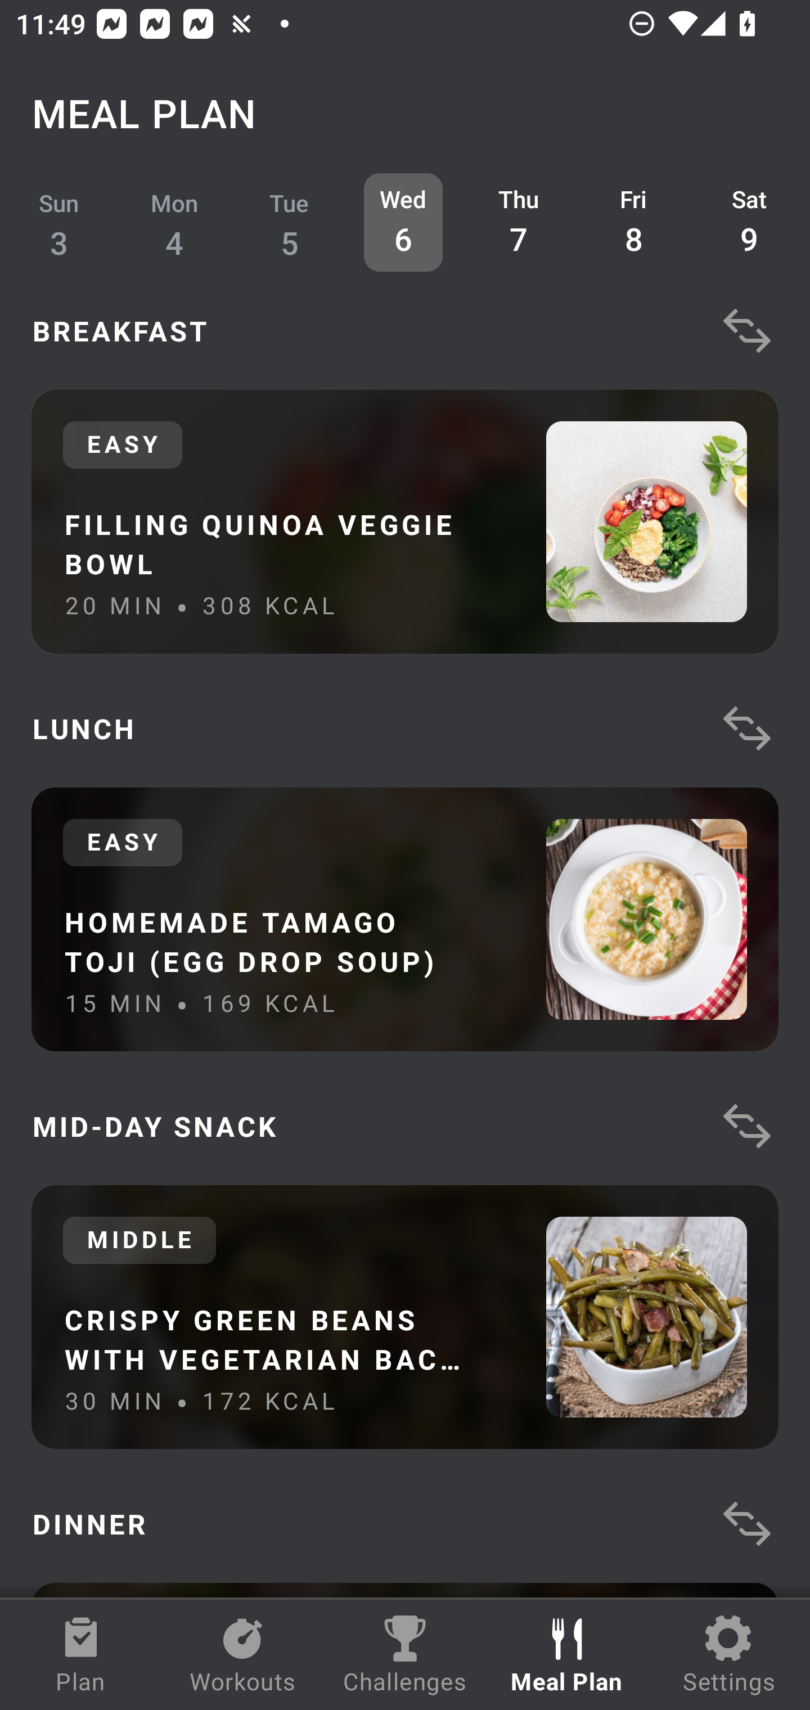 The height and width of the screenshot is (1710, 810). Describe the element at coordinates (519, 222) in the screenshot. I see `Thu 7` at that location.